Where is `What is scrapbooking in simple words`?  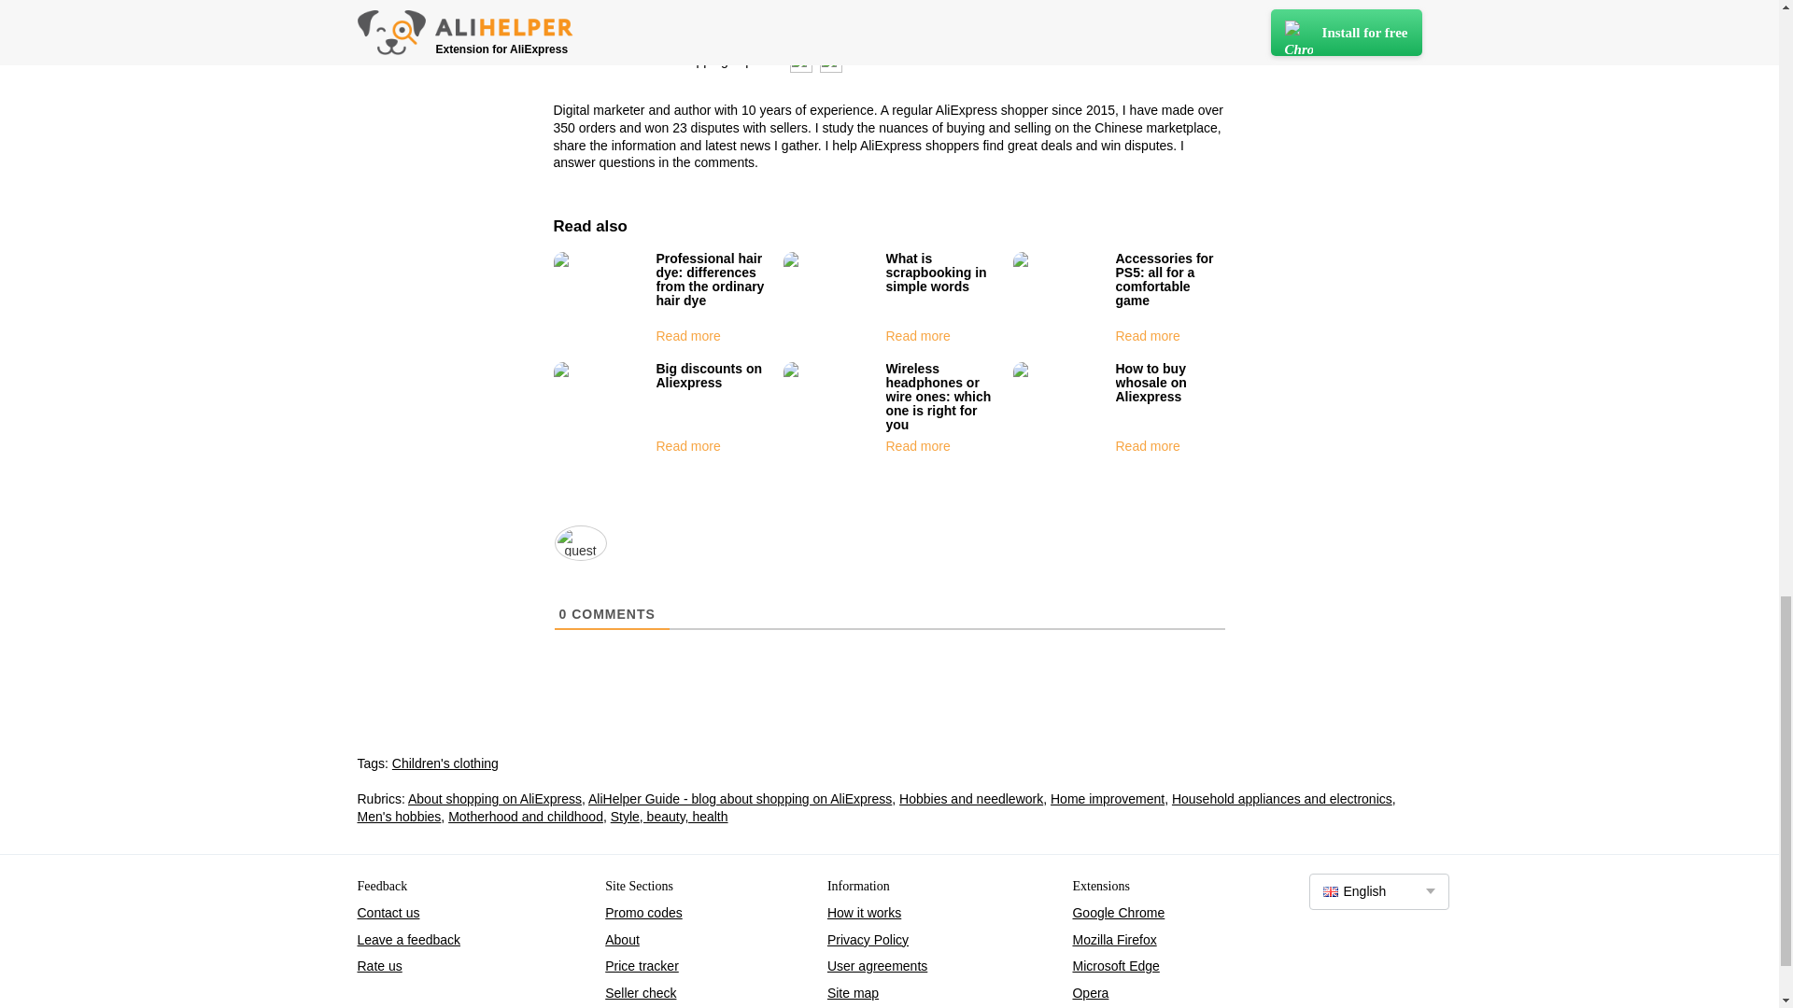 What is scrapbooking in simple words is located at coordinates (936, 273).